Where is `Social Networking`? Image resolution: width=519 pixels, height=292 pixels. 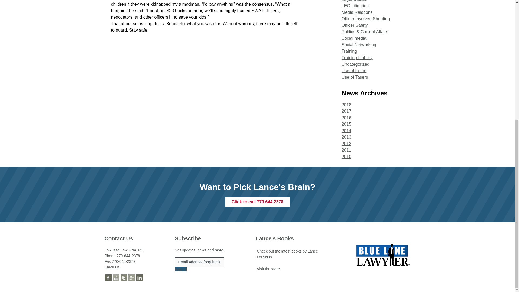
Social Networking is located at coordinates (359, 44).